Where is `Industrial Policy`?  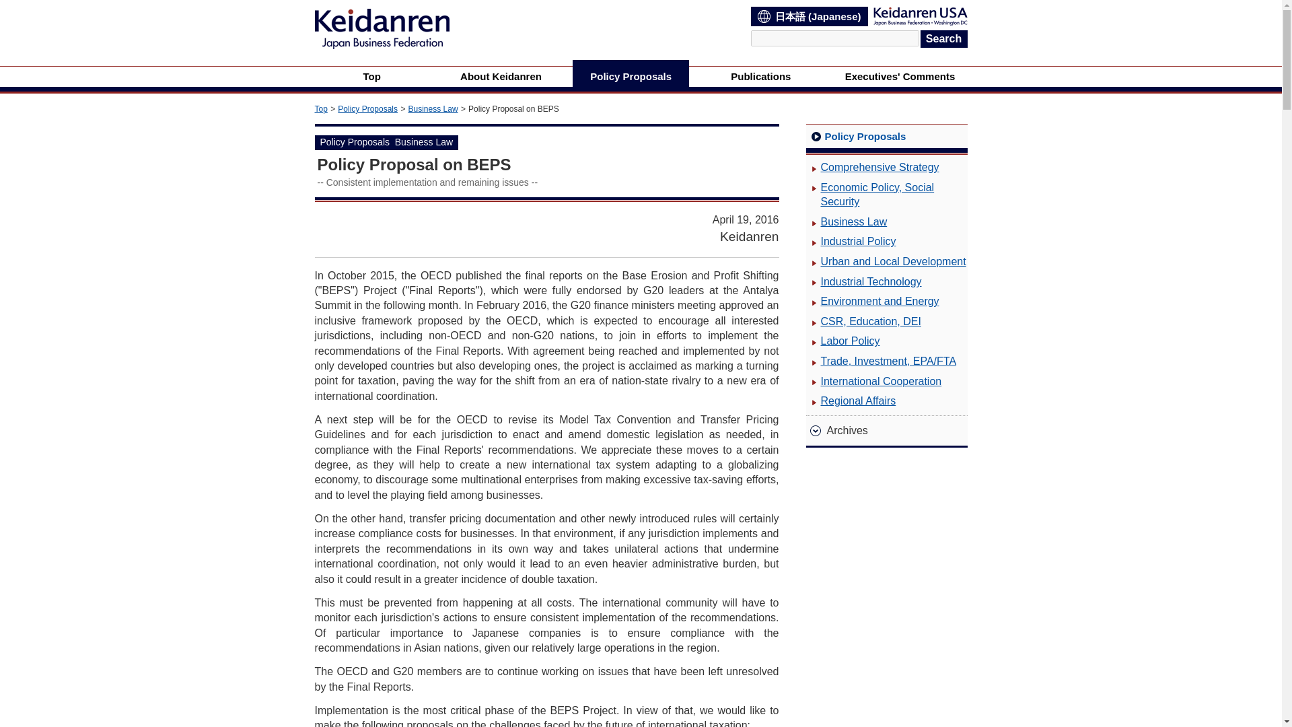
Industrial Policy is located at coordinates (851, 241).